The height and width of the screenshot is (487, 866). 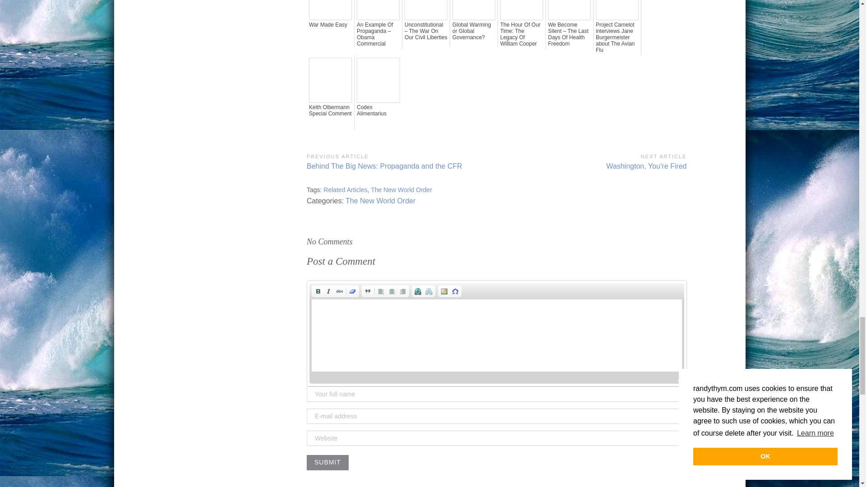 What do you see at coordinates (368, 291) in the screenshot?
I see `Block Quote` at bounding box center [368, 291].